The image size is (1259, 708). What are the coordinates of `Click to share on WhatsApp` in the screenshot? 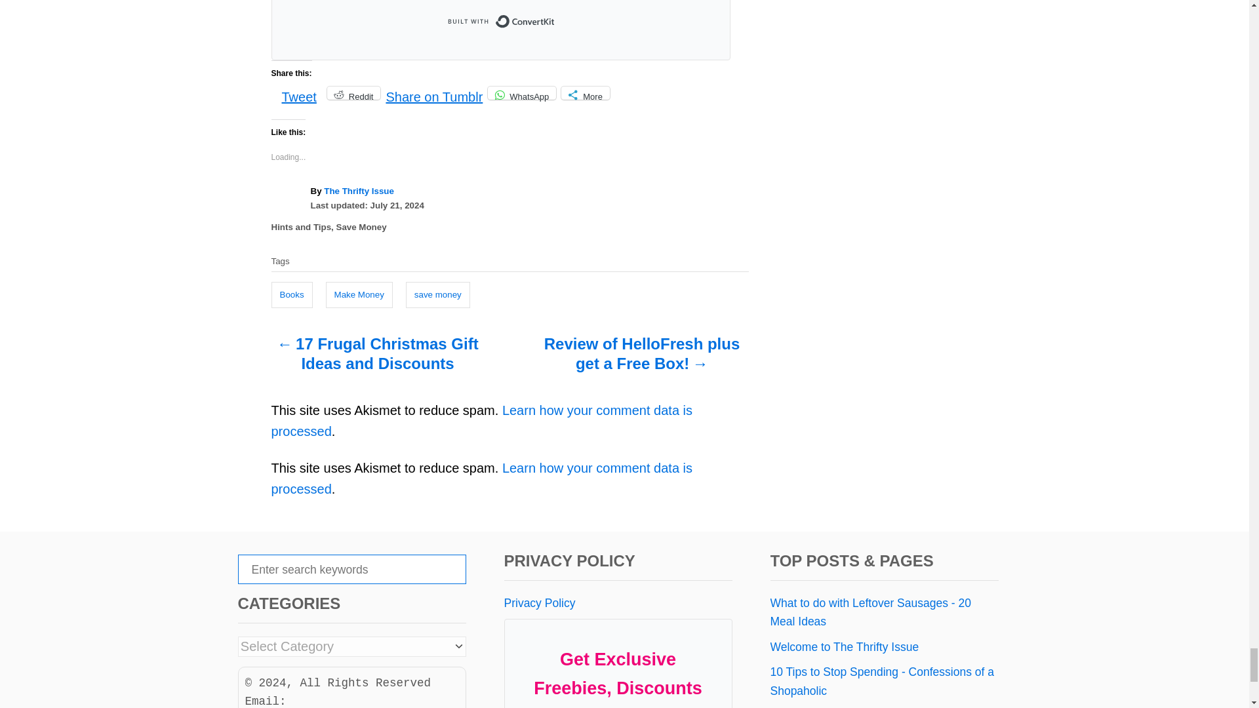 It's located at (522, 93).